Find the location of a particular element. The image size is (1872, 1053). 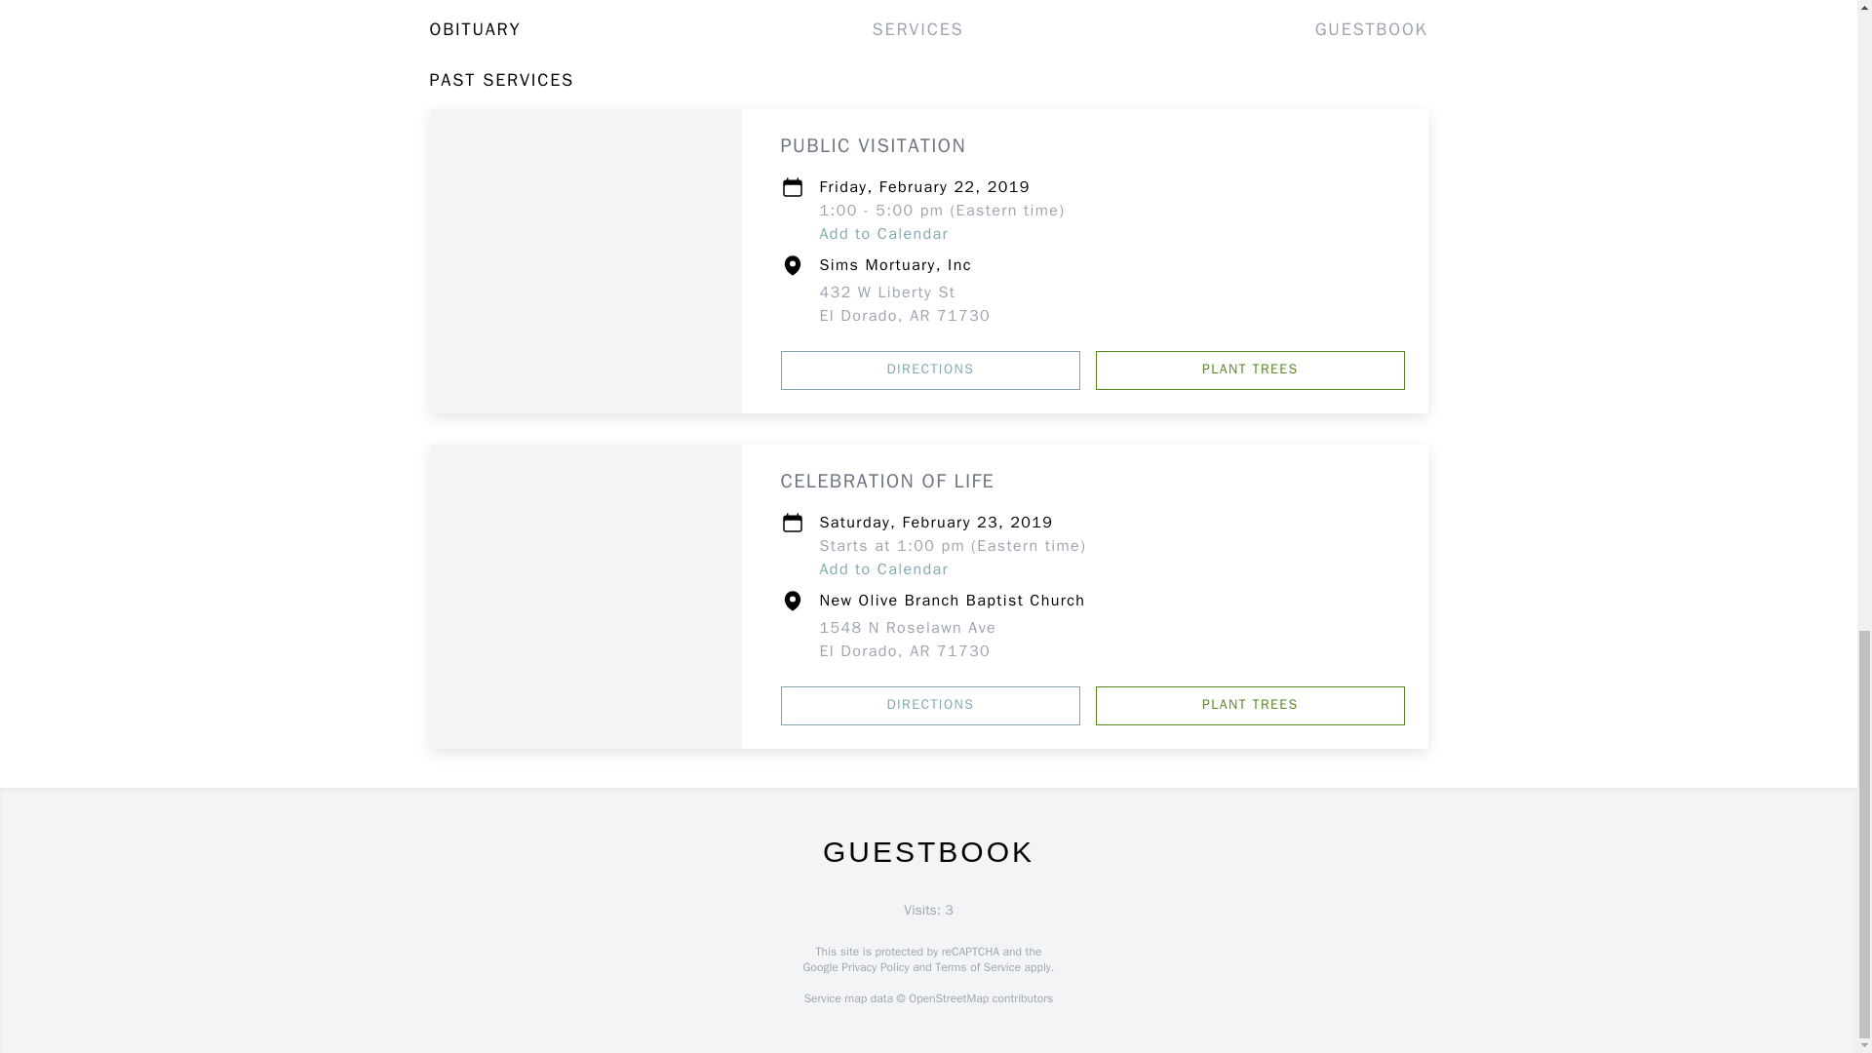

DIRECTIONS is located at coordinates (930, 370).